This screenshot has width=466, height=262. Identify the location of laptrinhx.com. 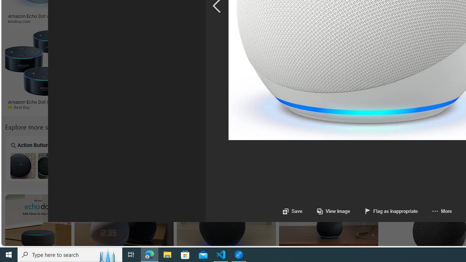
(309, 107).